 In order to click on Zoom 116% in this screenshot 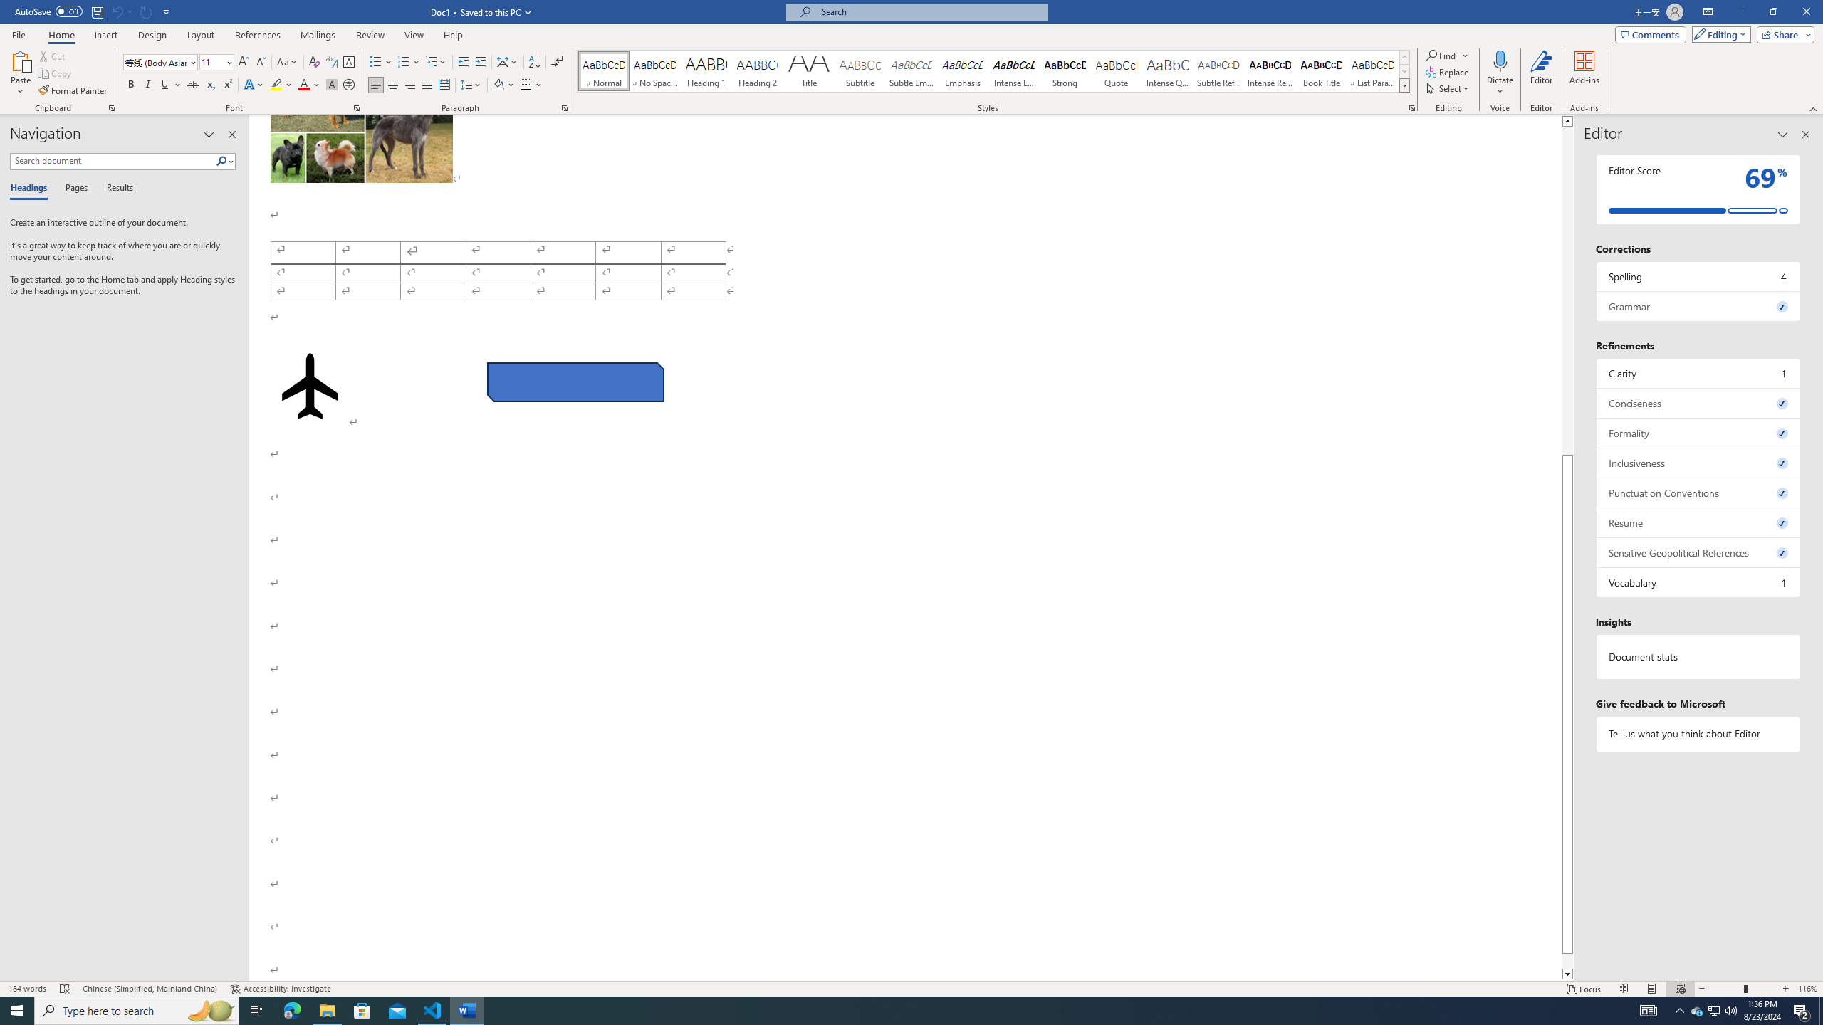, I will do `click(1807, 989)`.